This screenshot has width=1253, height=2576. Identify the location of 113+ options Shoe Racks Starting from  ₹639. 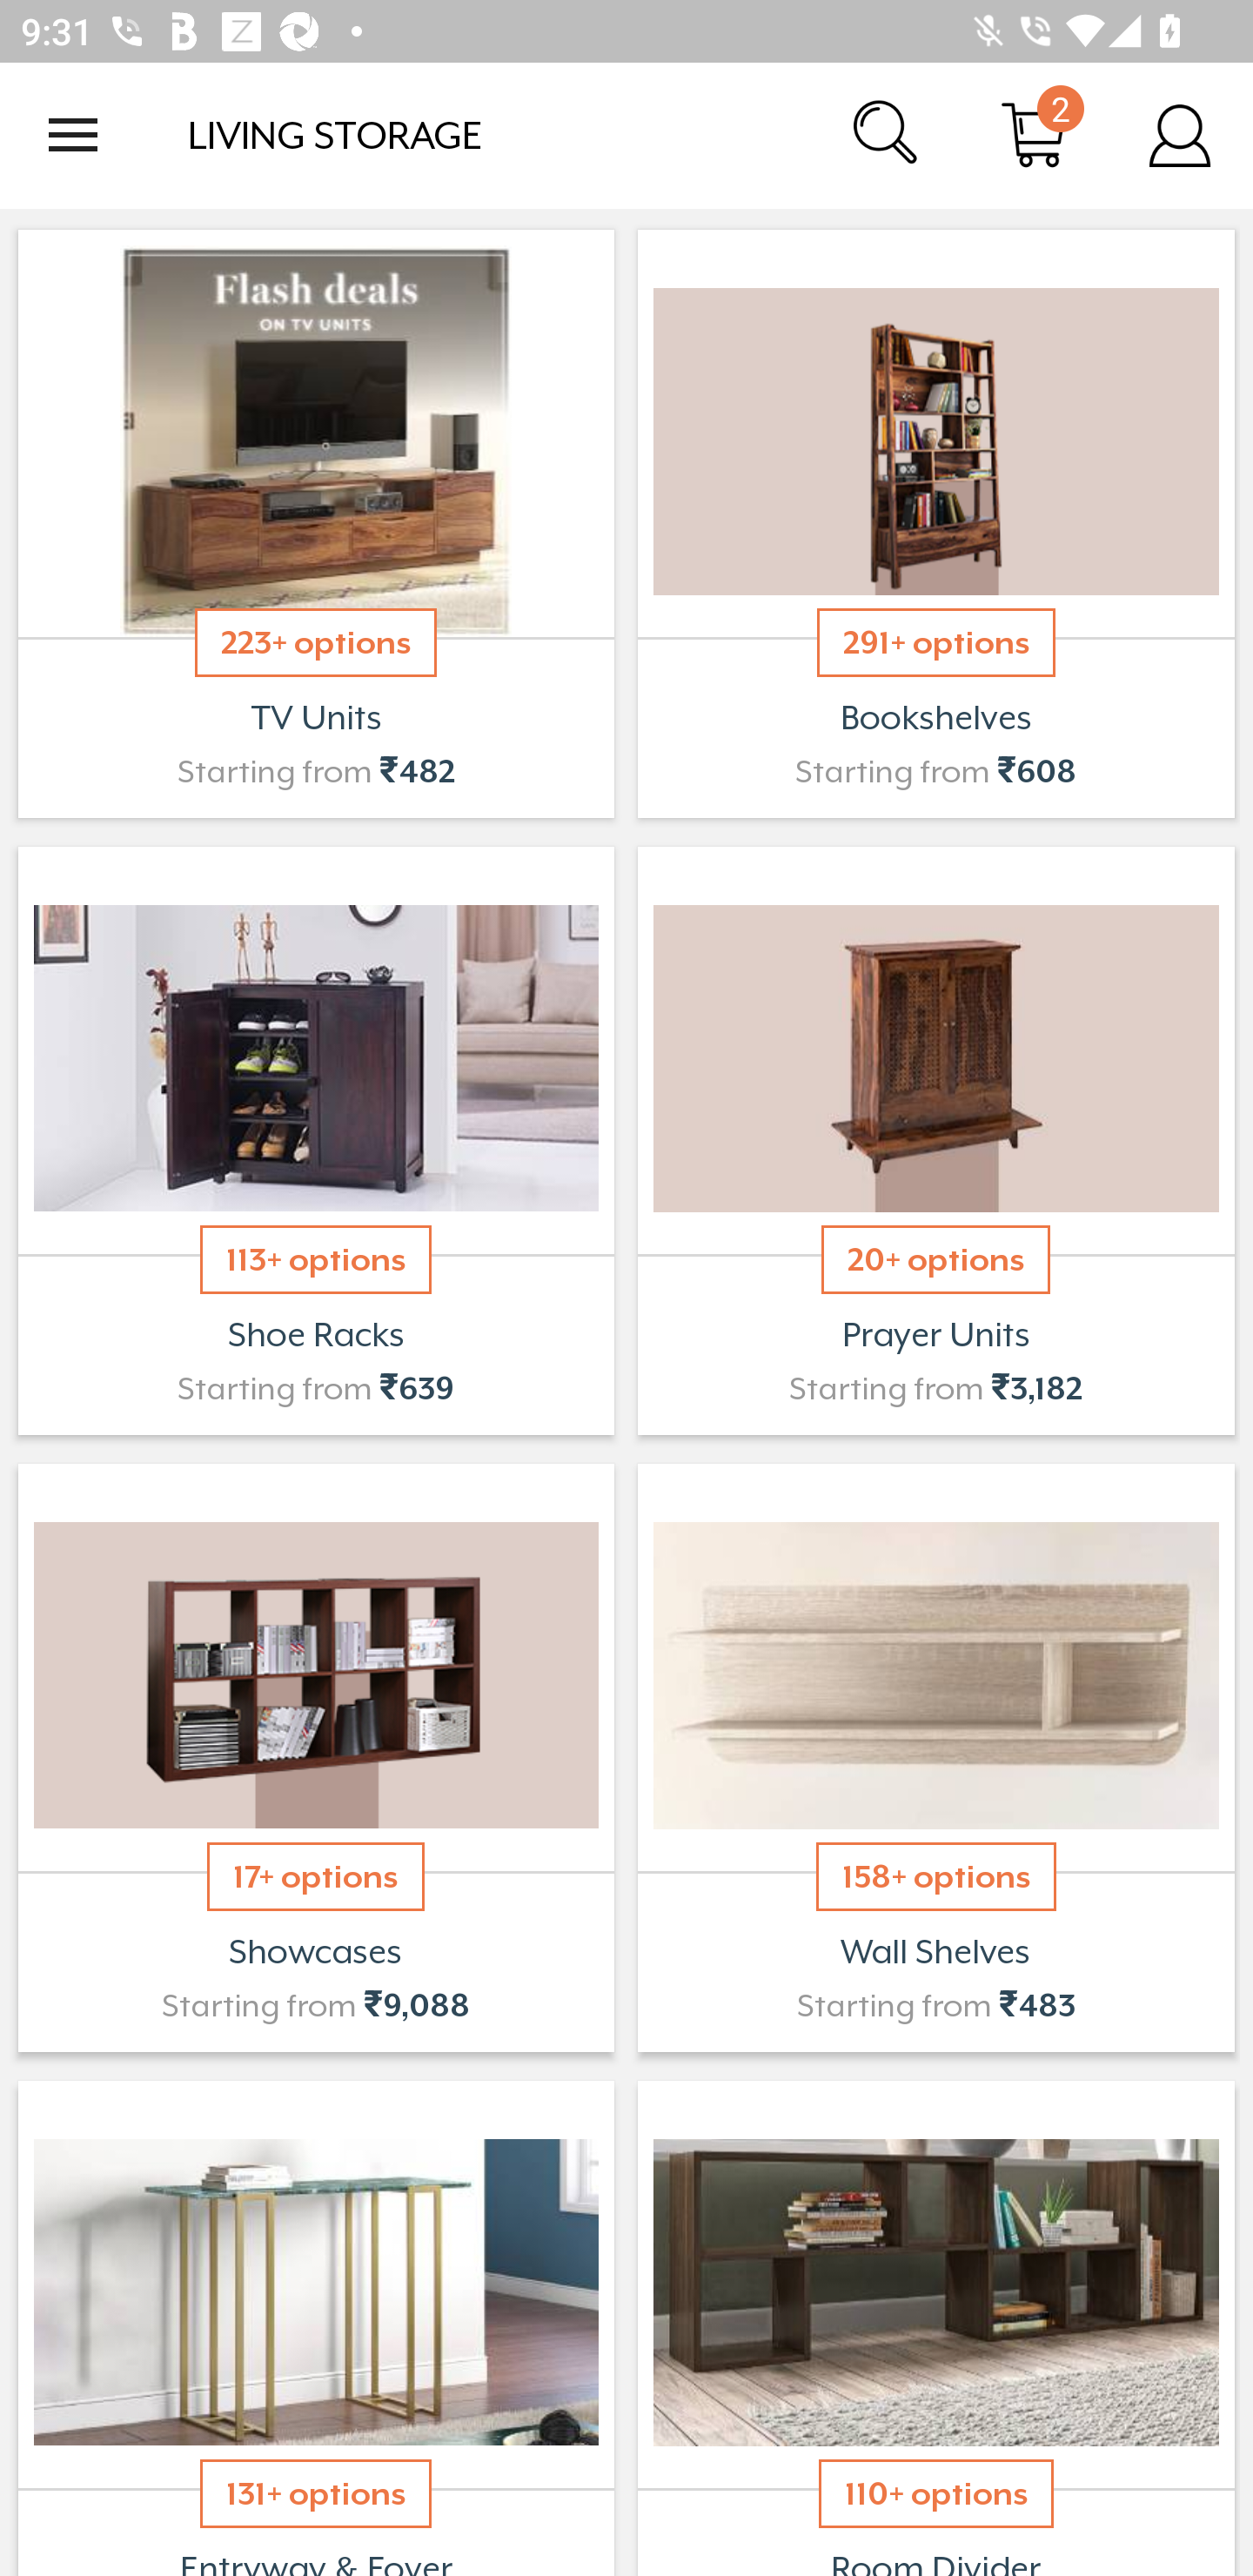
(315, 1140).